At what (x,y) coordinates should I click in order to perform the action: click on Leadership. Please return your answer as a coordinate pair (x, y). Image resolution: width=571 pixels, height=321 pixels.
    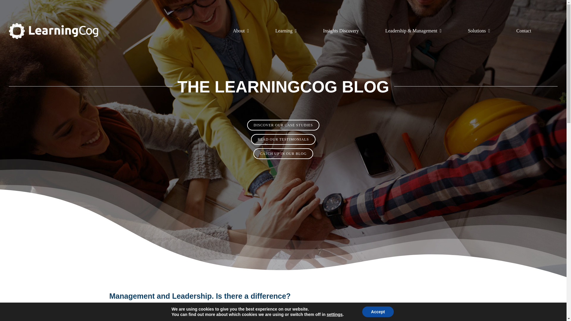
    Looking at the image, I should click on (237, 288).